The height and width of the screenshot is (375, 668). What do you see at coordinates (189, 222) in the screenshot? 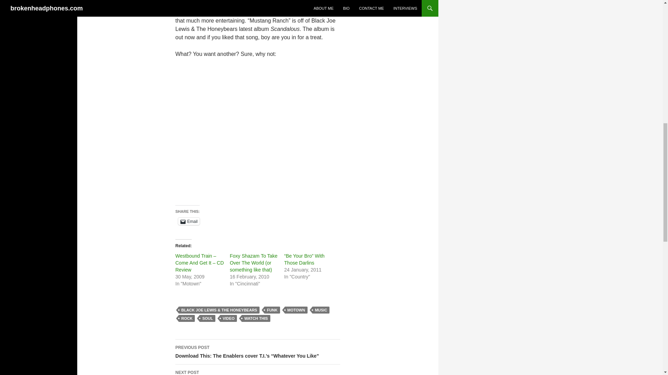
I see `Email` at bounding box center [189, 222].